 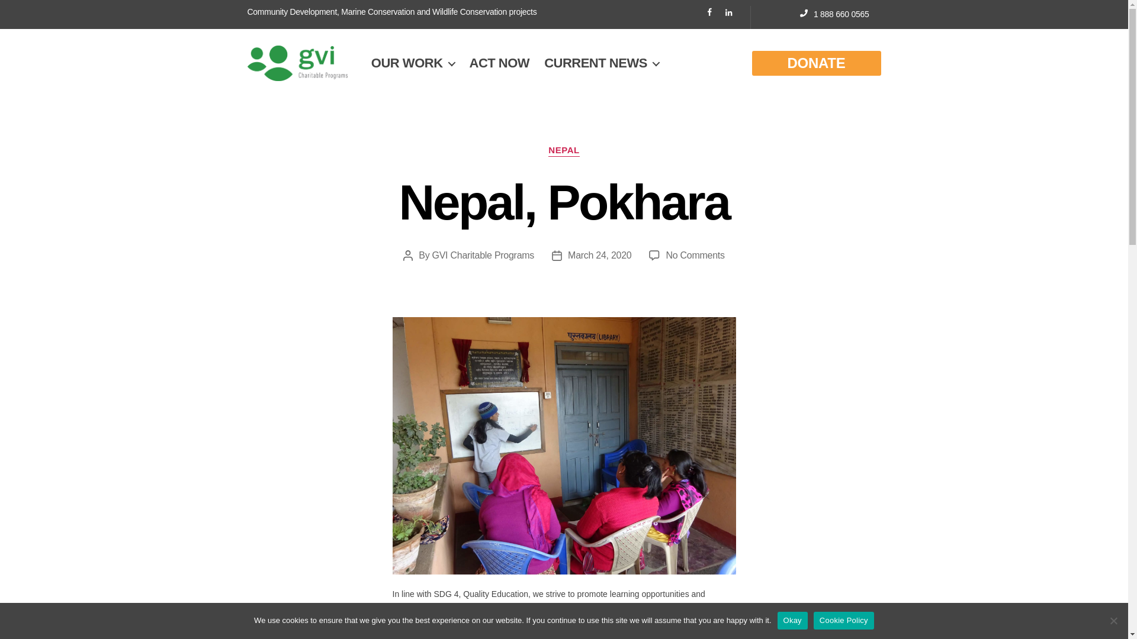 I want to click on 1 888 660 0565, so click(x=695, y=255).